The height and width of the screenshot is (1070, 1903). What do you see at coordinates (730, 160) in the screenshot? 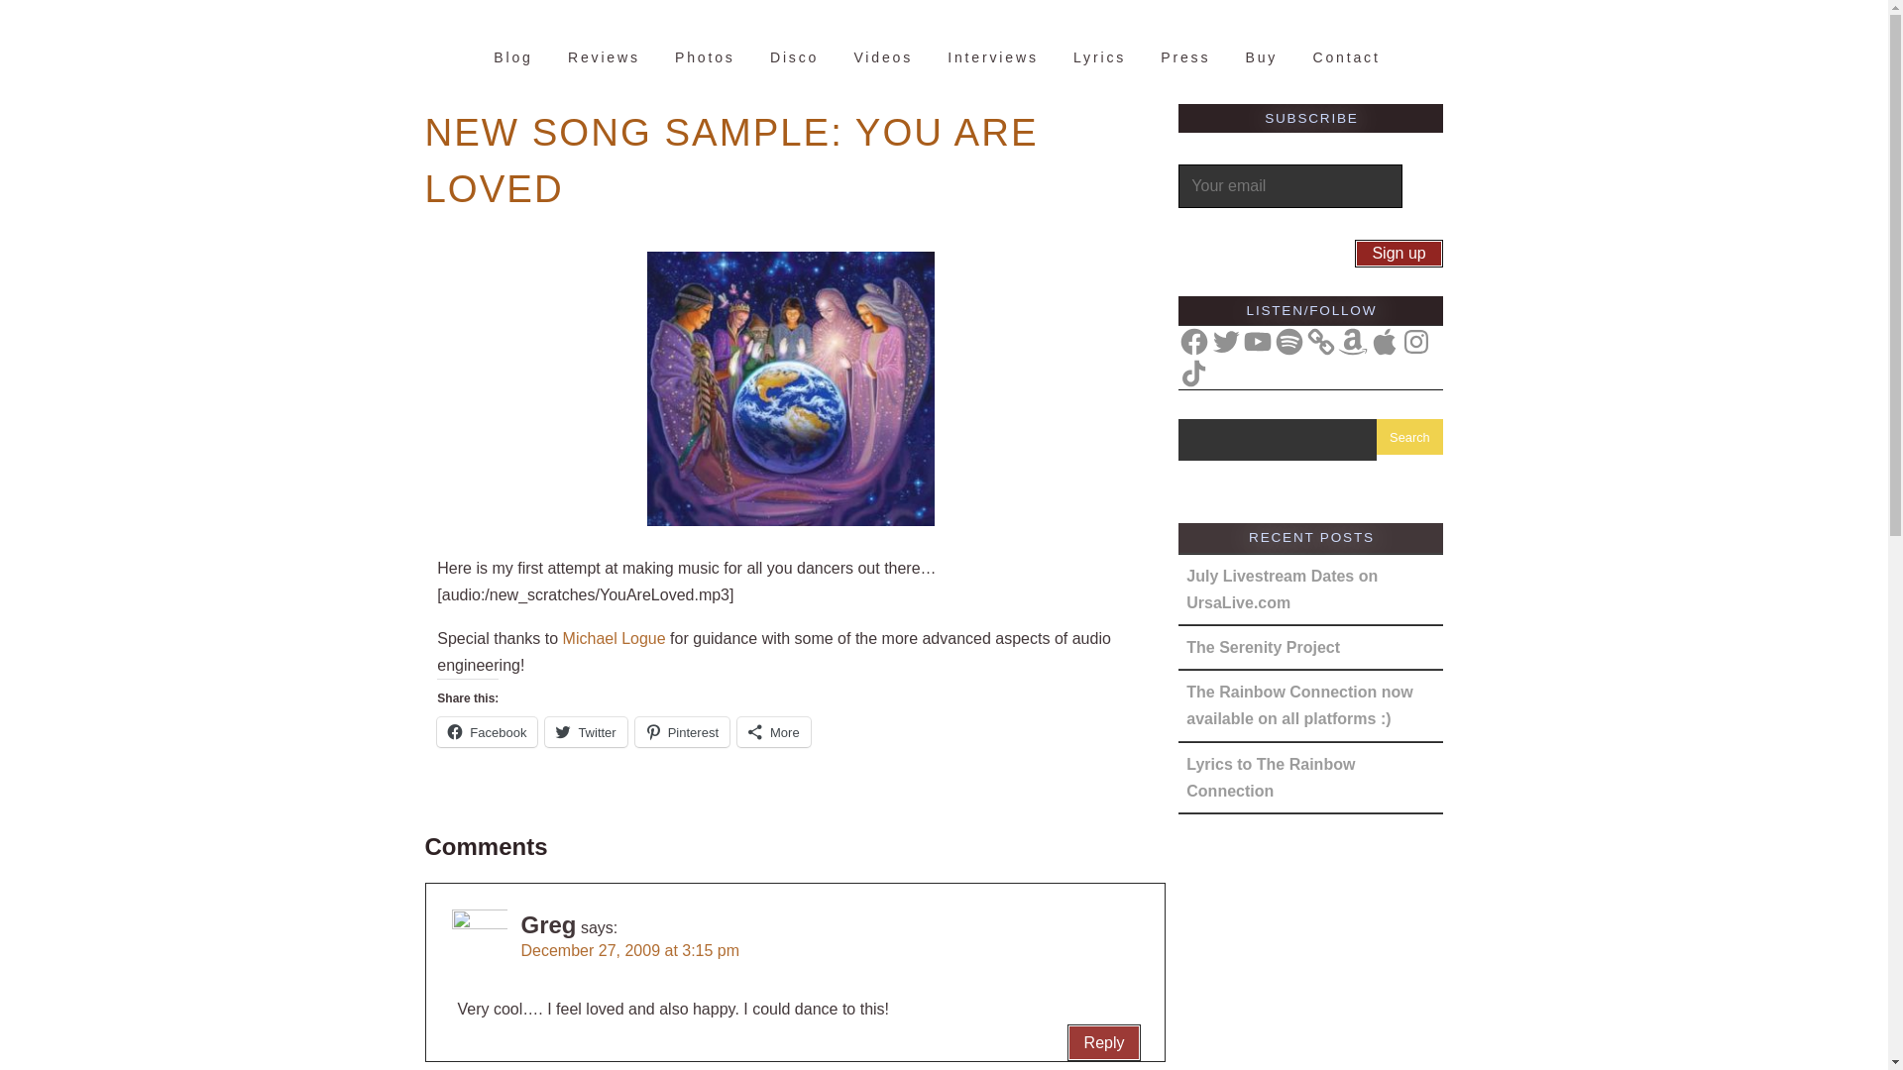
I see `NEW SONG SAMPLE: YOU ARE LOVED` at bounding box center [730, 160].